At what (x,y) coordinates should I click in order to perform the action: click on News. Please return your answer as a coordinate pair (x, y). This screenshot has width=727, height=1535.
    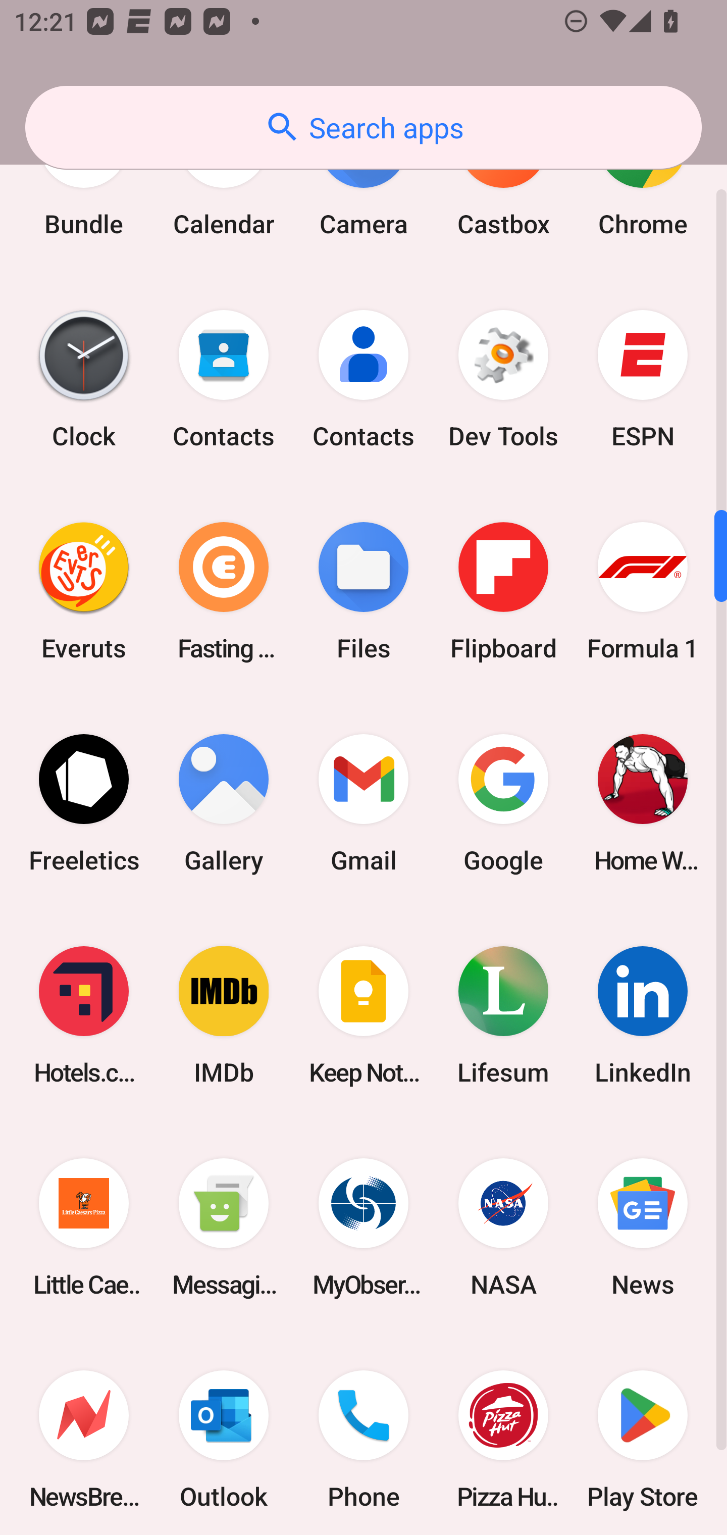
    Looking at the image, I should click on (643, 1228).